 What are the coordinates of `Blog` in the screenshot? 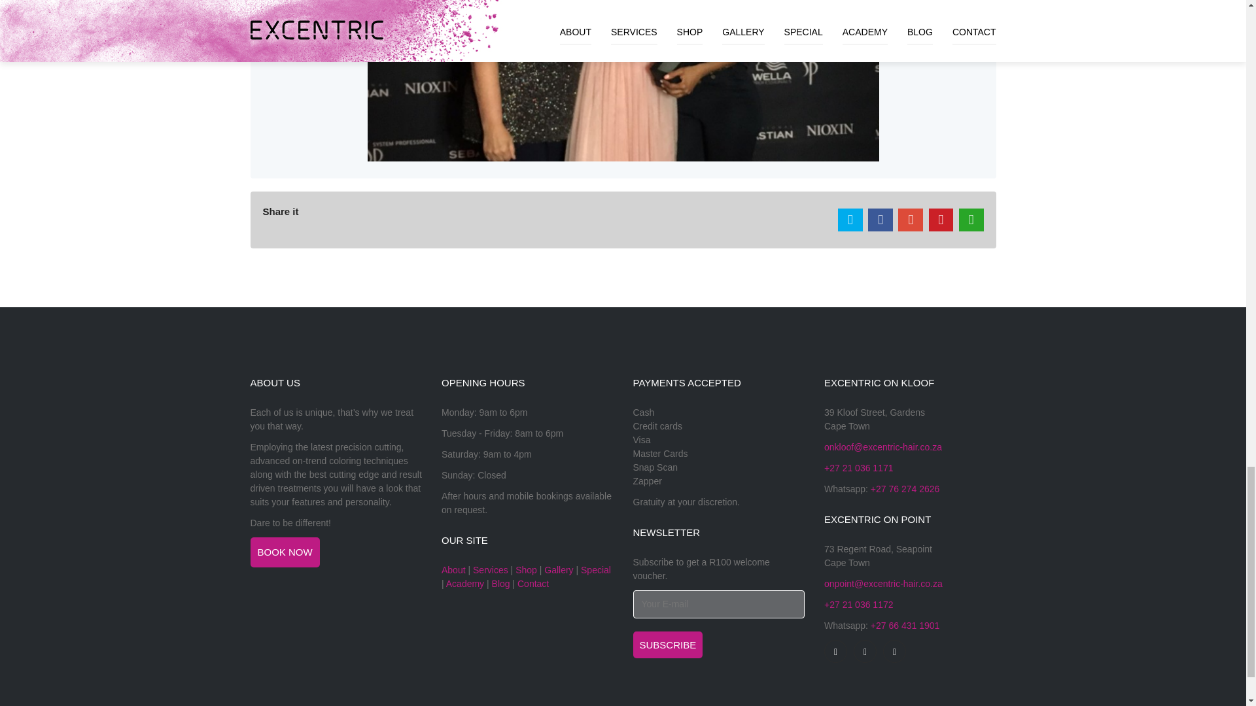 It's located at (501, 583).